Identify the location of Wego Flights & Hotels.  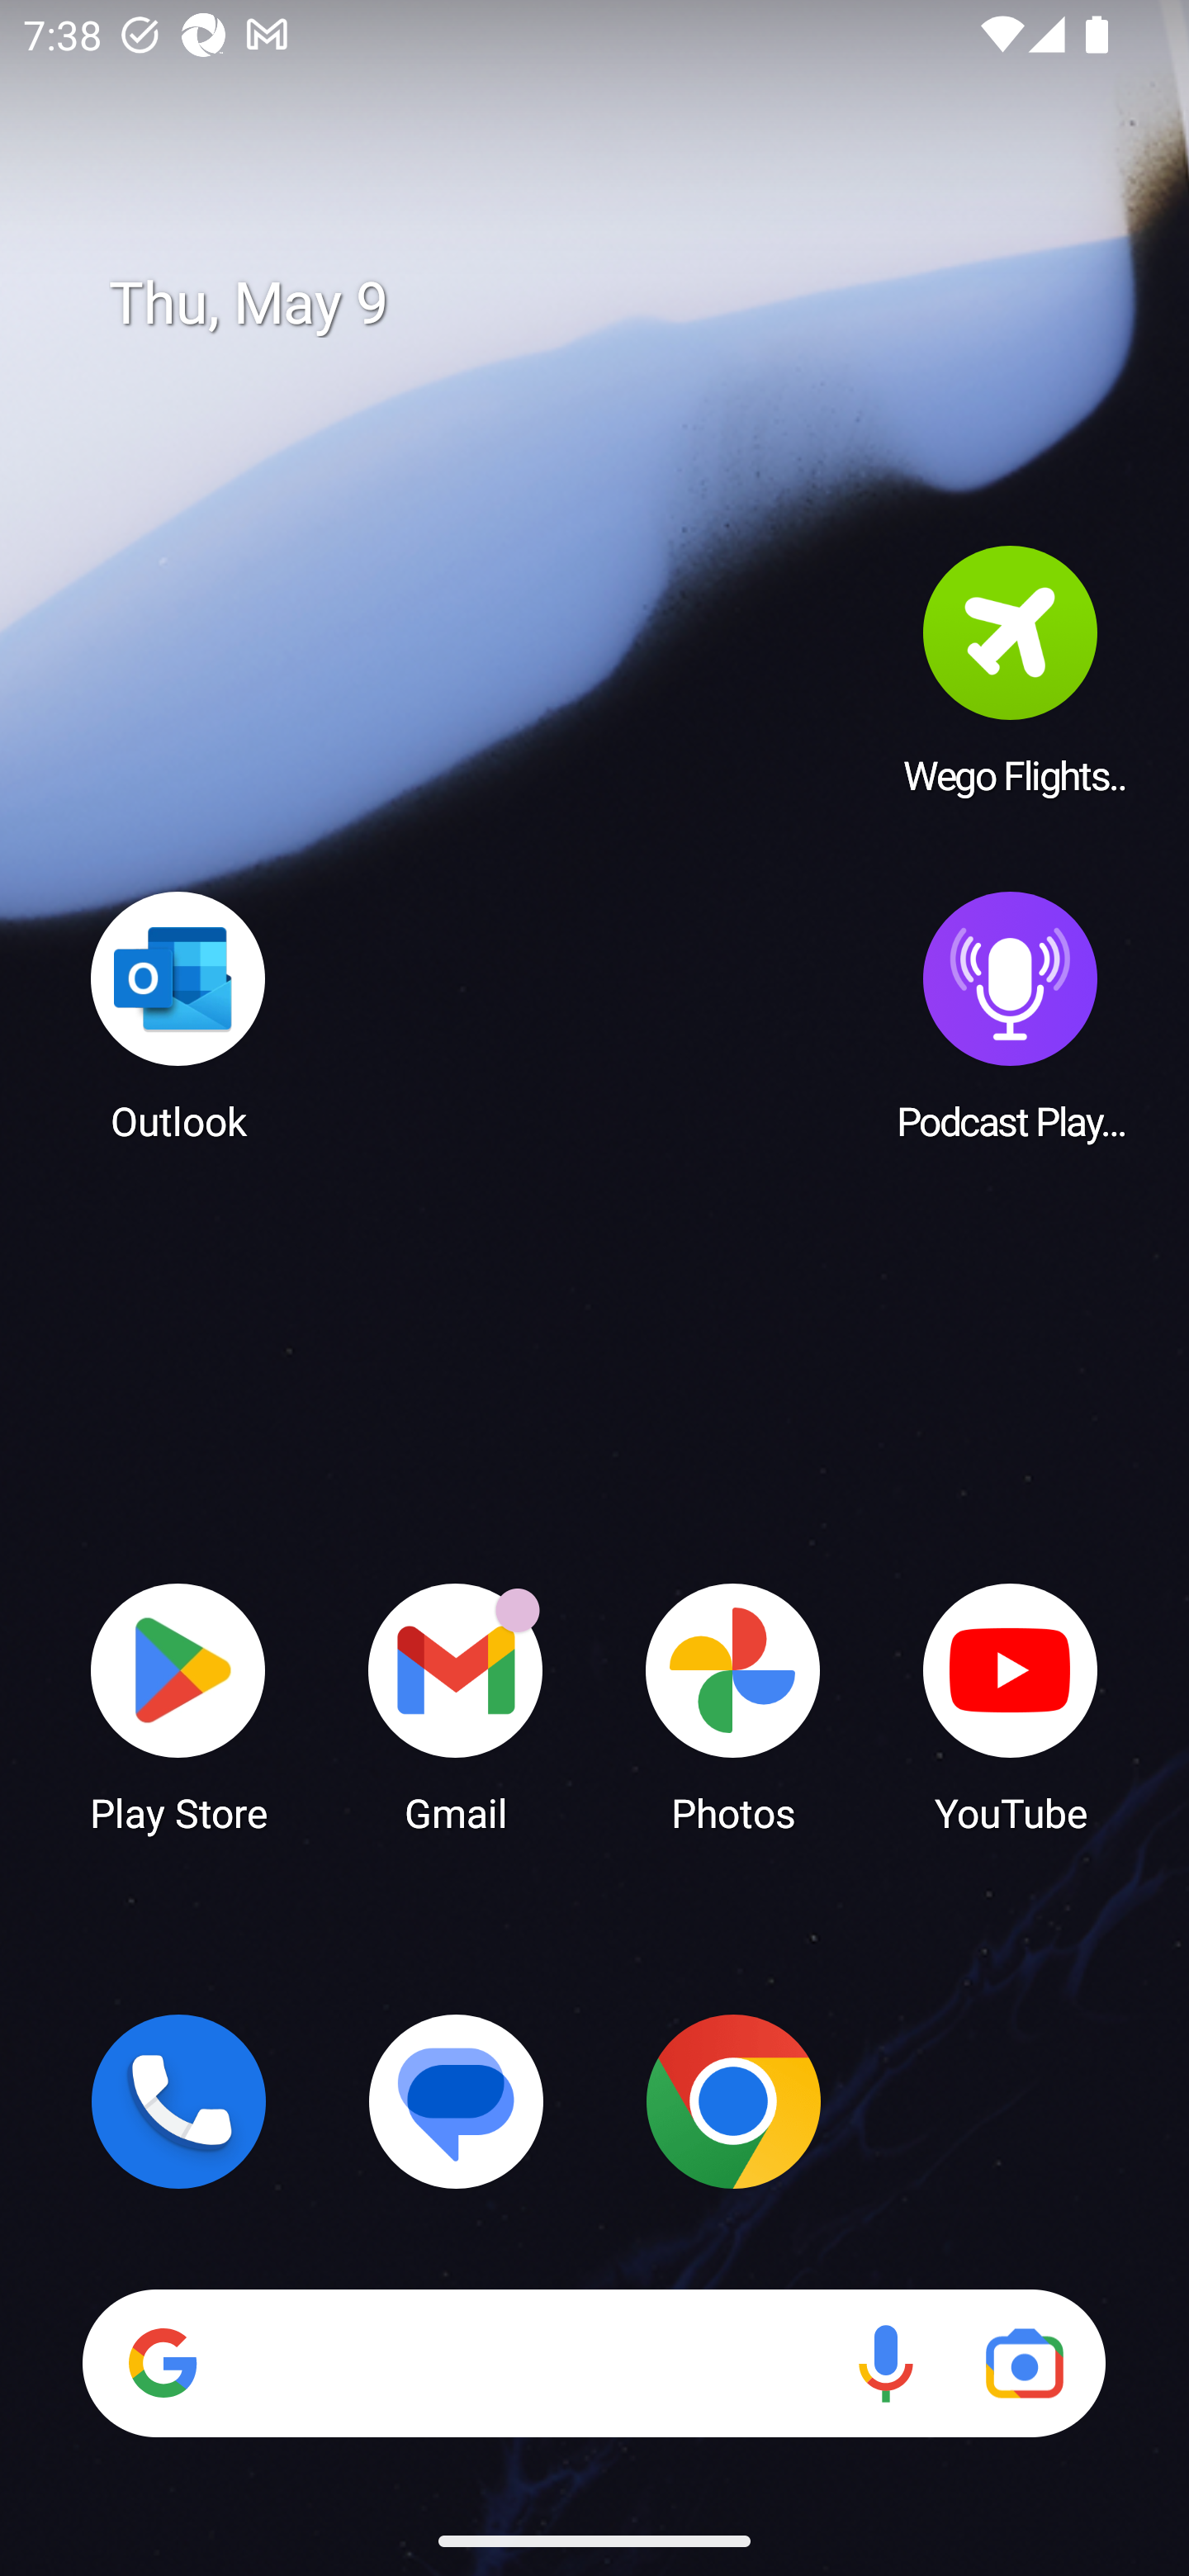
(1011, 670).